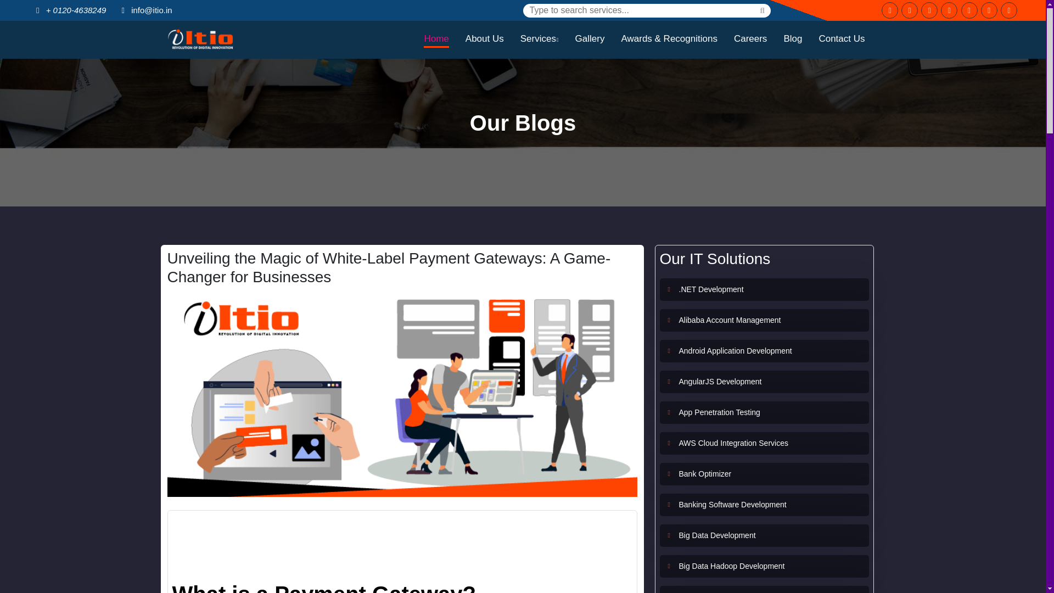  What do you see at coordinates (710, 289) in the screenshot?
I see `.NET Development` at bounding box center [710, 289].